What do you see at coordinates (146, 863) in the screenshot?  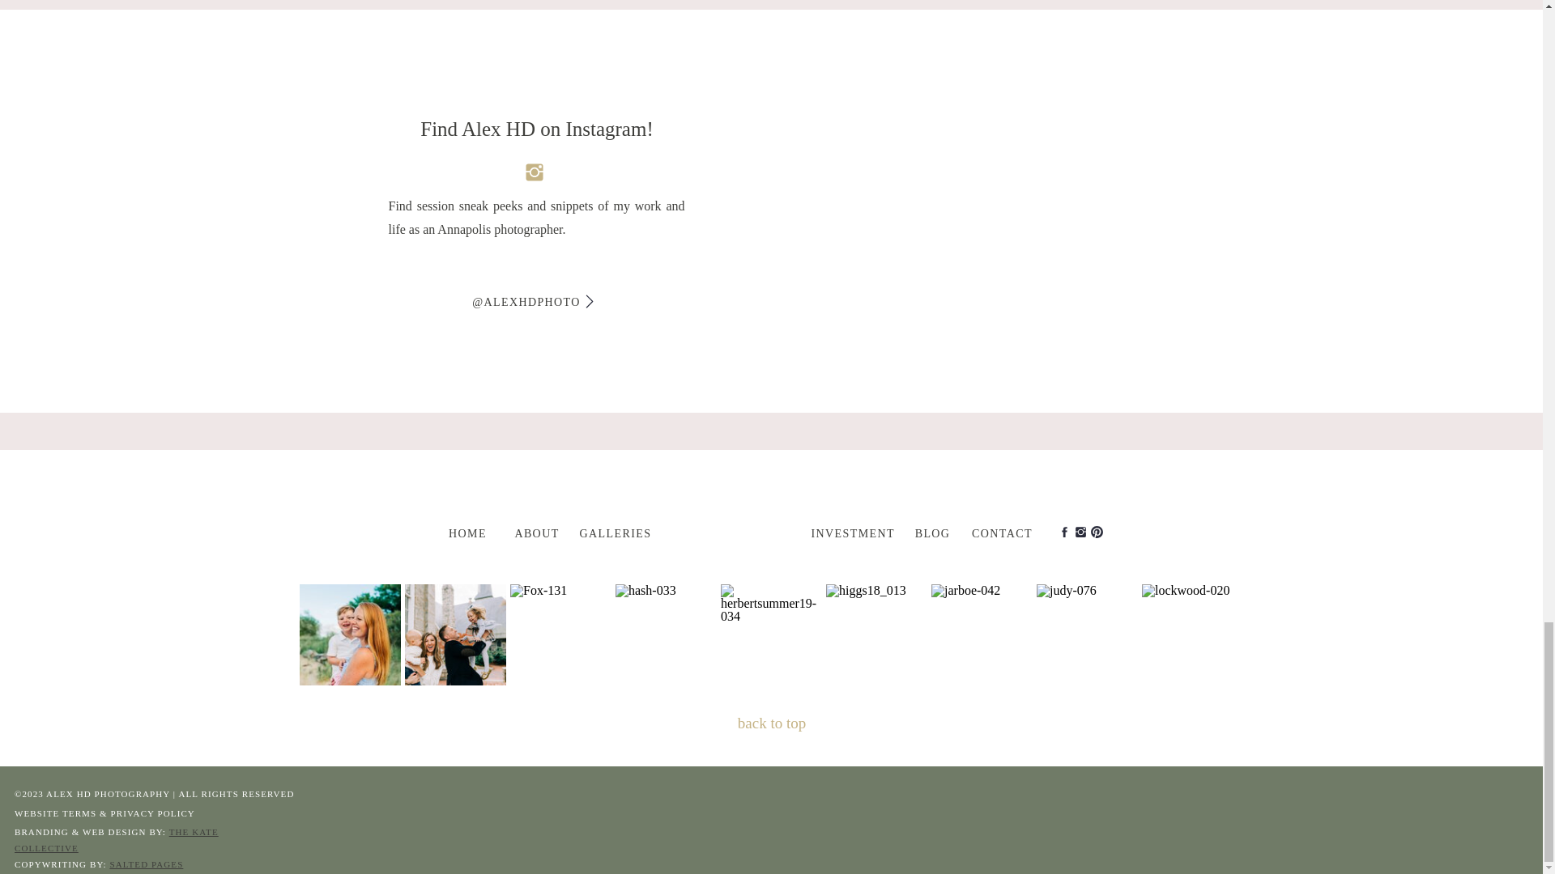 I see `SALTED PAGES` at bounding box center [146, 863].